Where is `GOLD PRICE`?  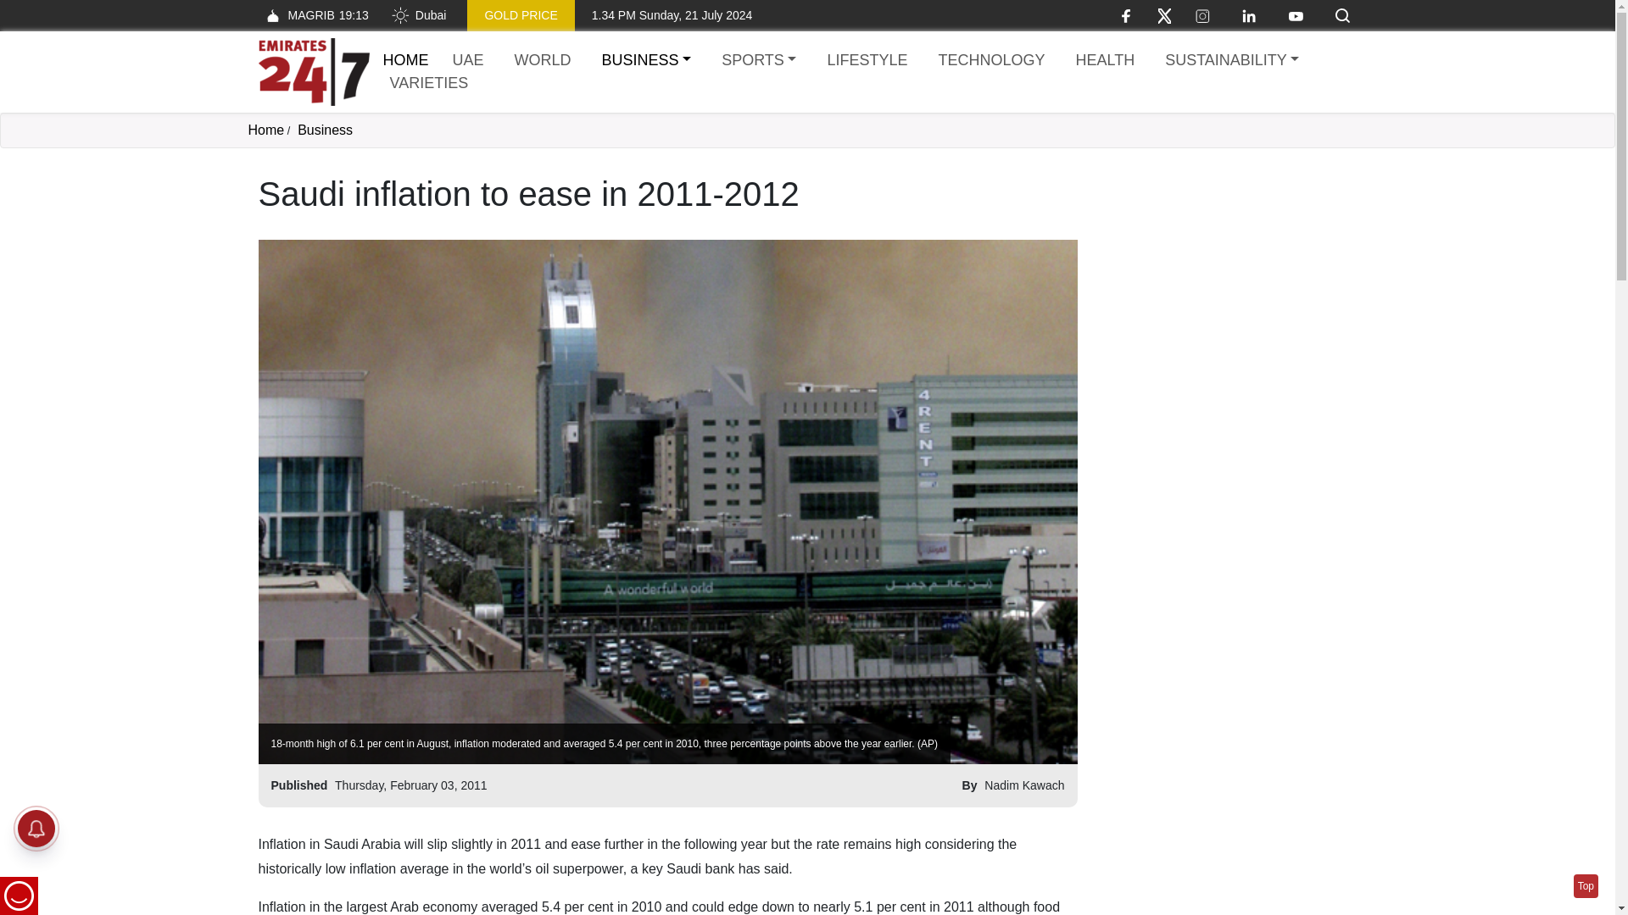 GOLD PRICE is located at coordinates (326, 130).